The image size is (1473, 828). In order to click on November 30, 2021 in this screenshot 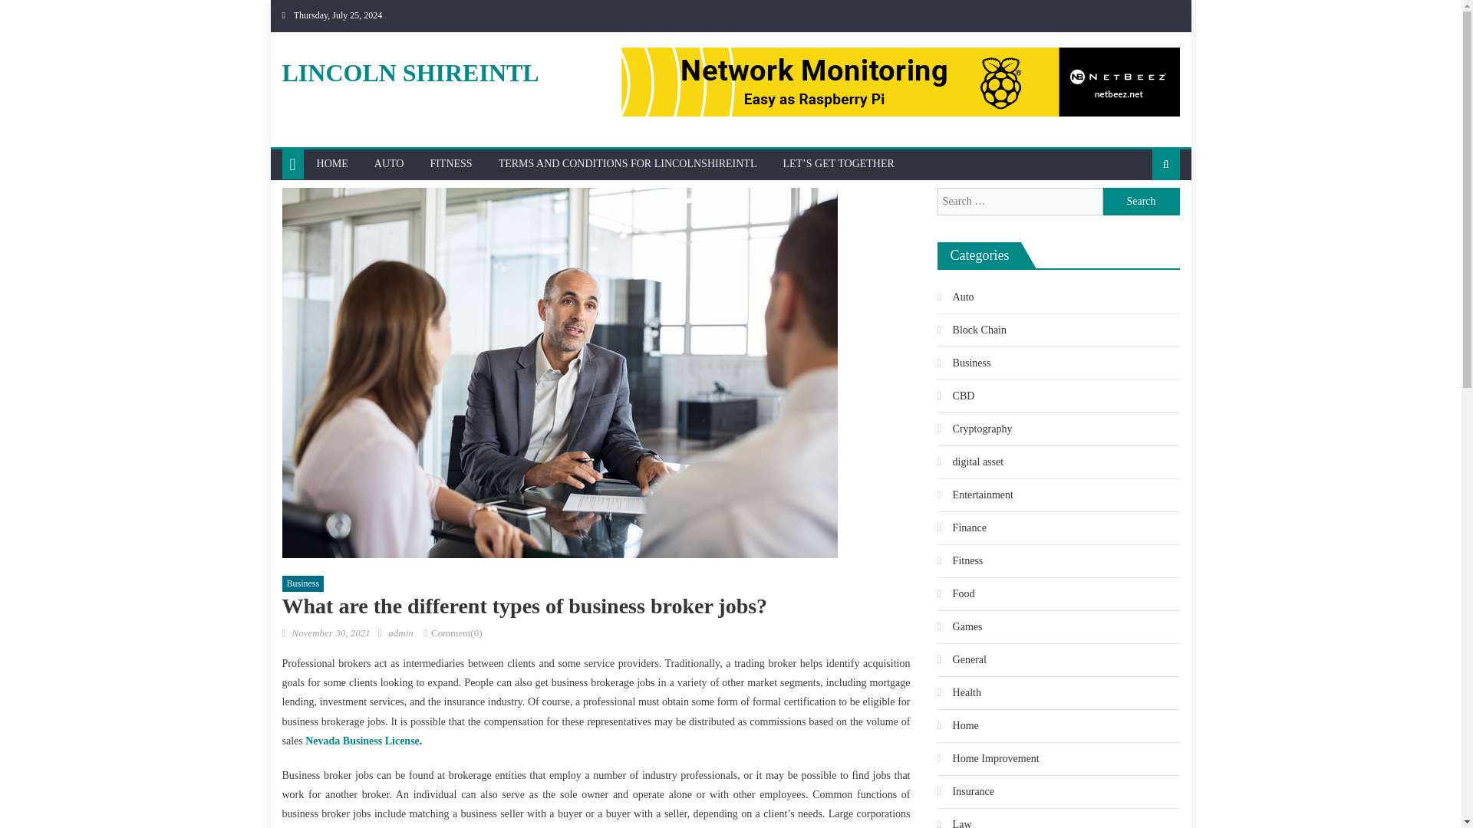, I will do `click(330, 632)`.